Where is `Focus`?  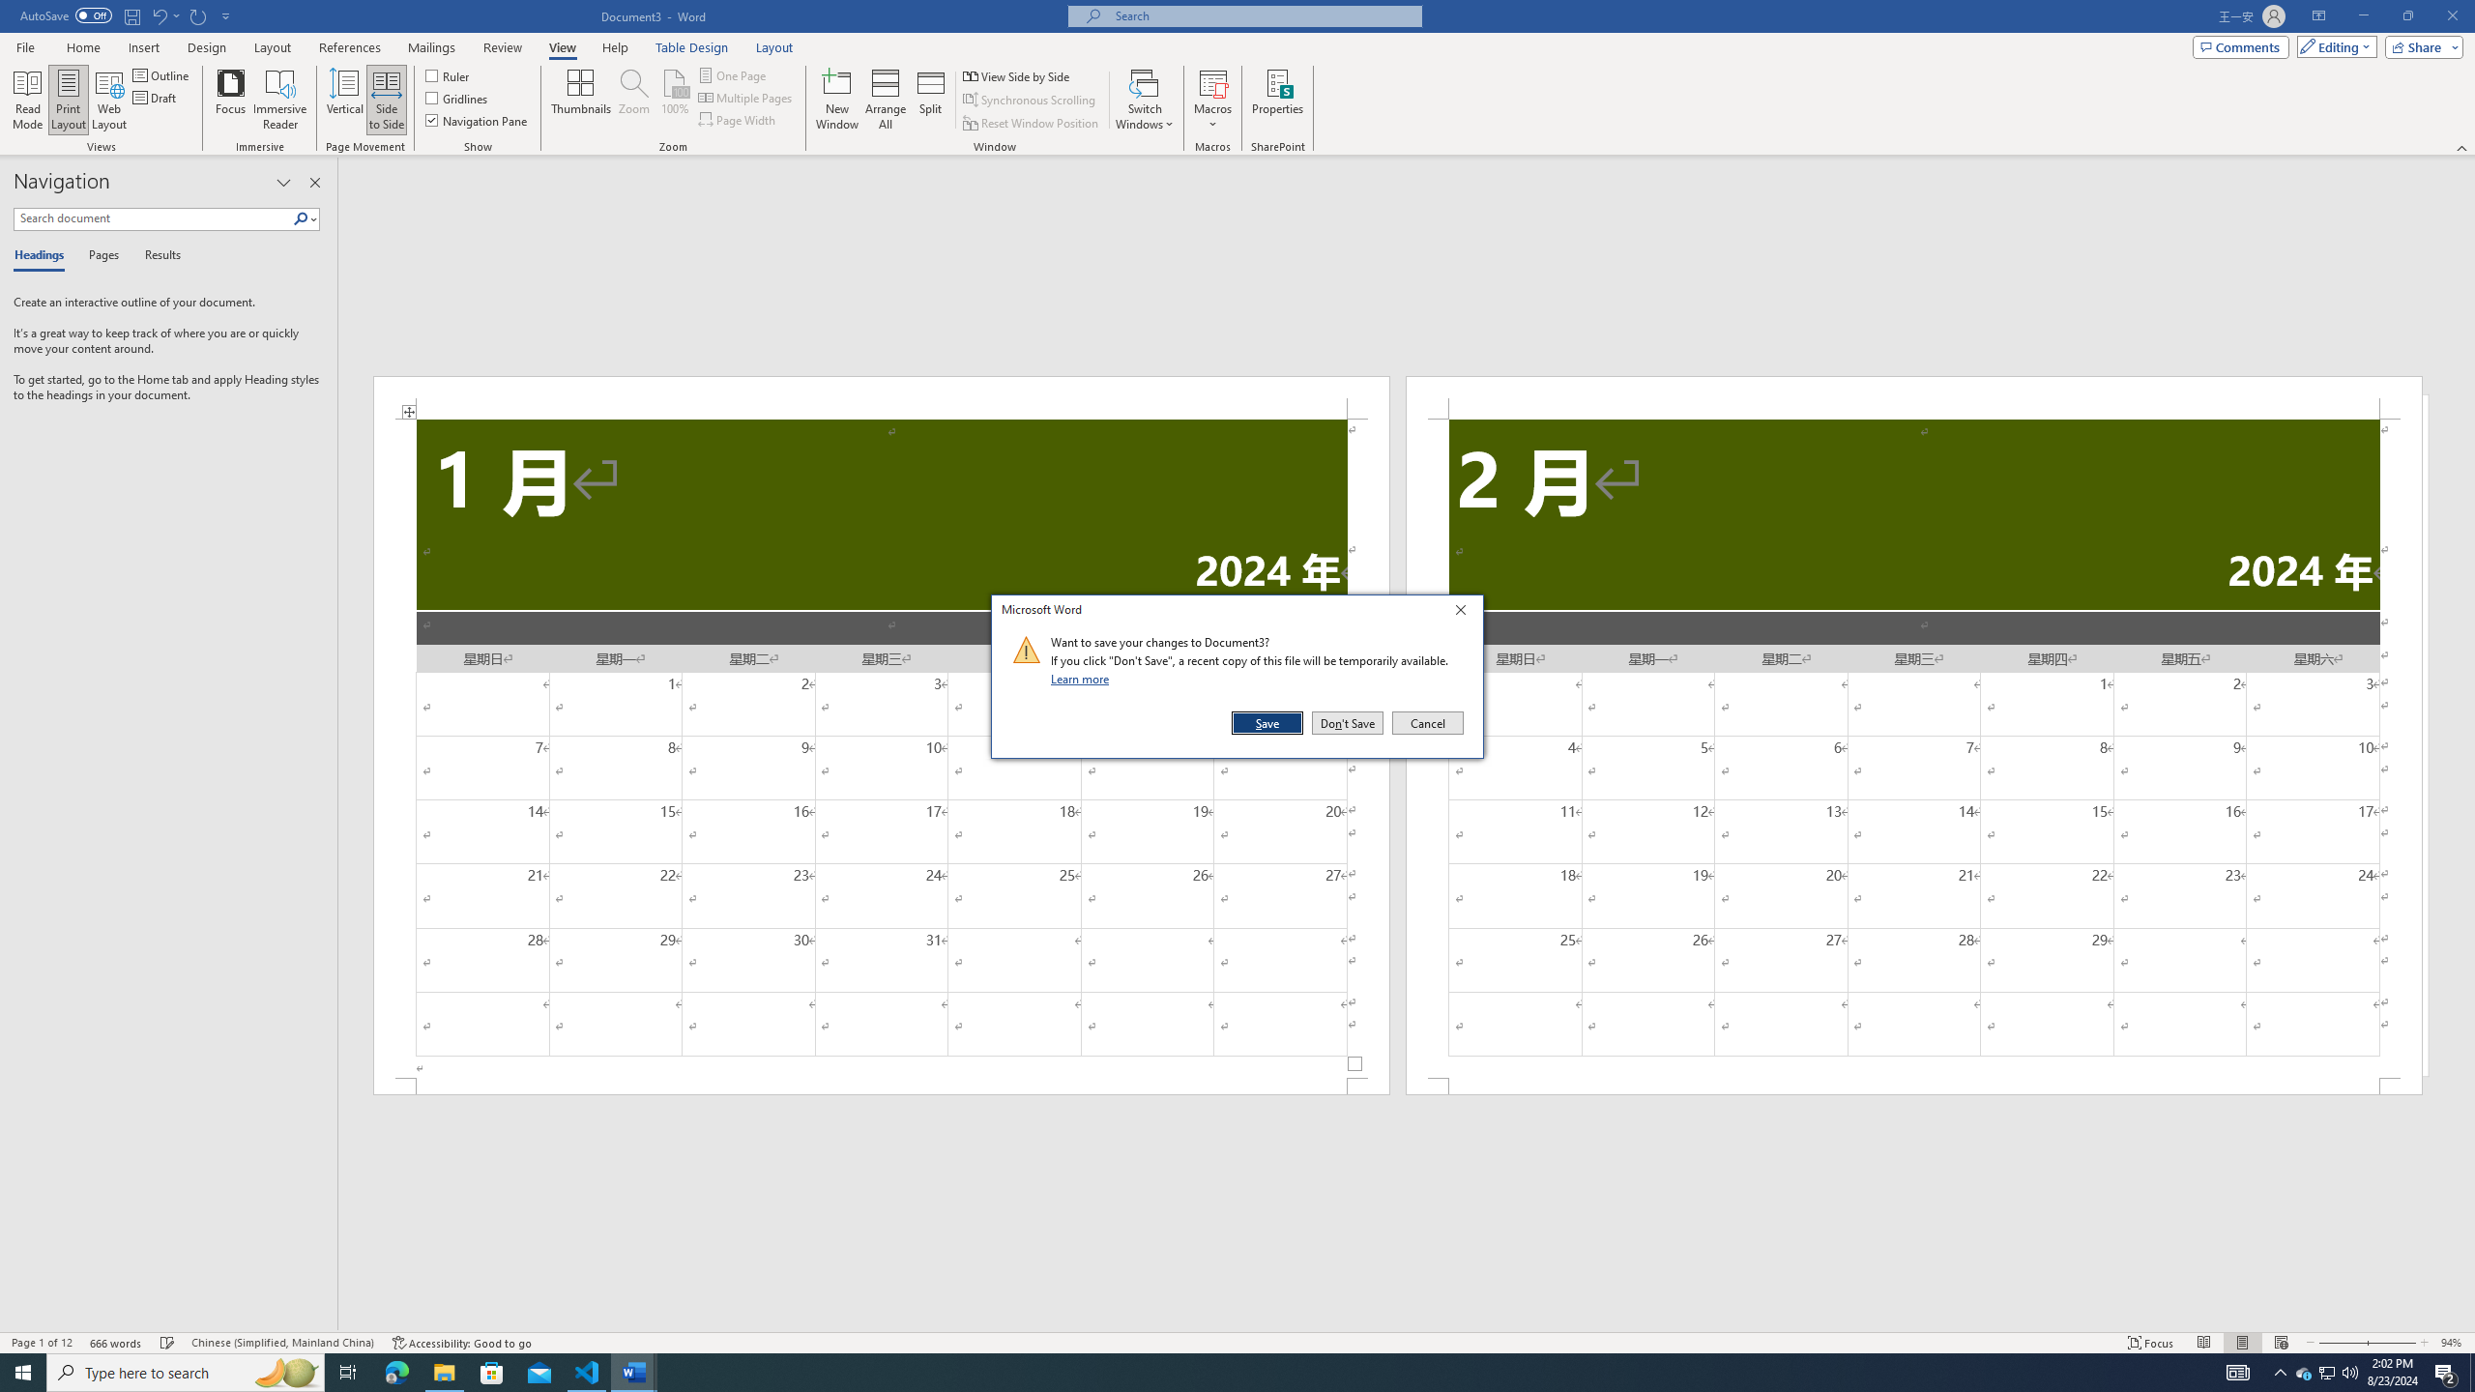
Focus is located at coordinates (231, 100).